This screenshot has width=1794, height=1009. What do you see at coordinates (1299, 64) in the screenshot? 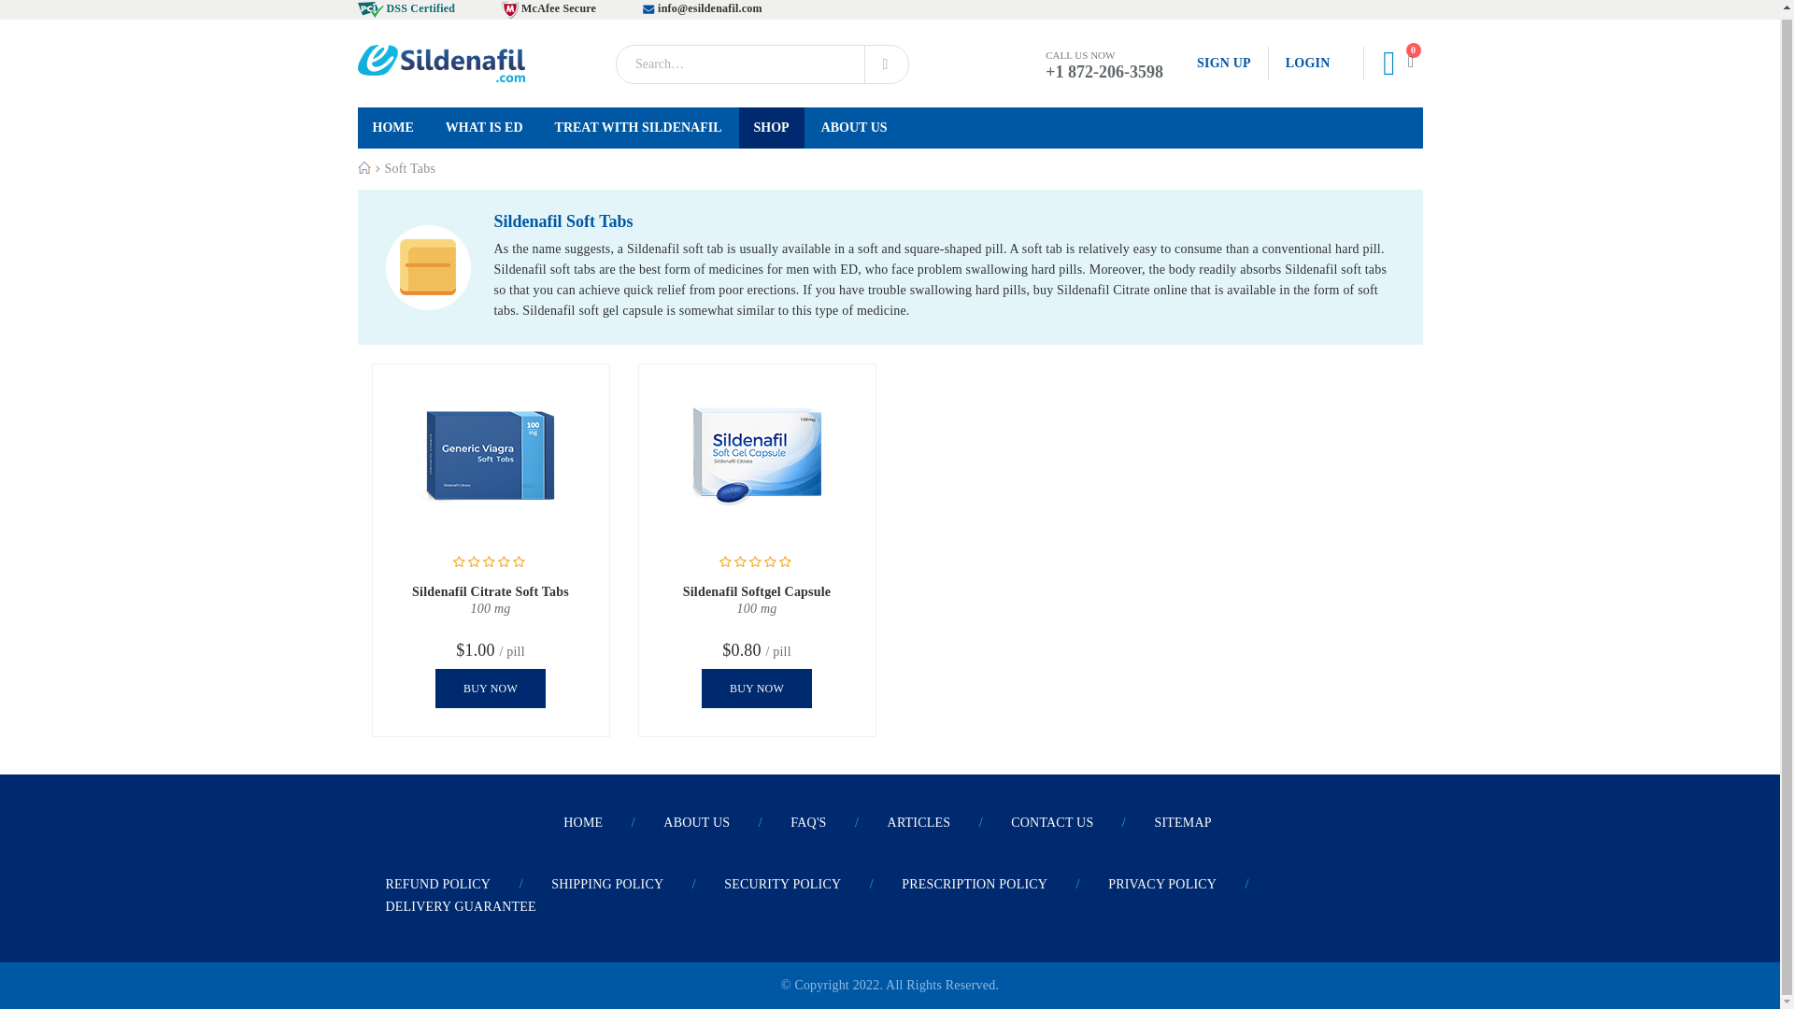
I see `LOGIN` at bounding box center [1299, 64].